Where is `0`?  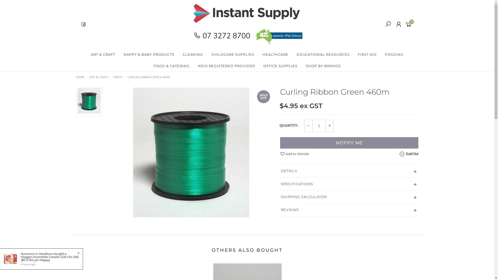
0 is located at coordinates (409, 24).